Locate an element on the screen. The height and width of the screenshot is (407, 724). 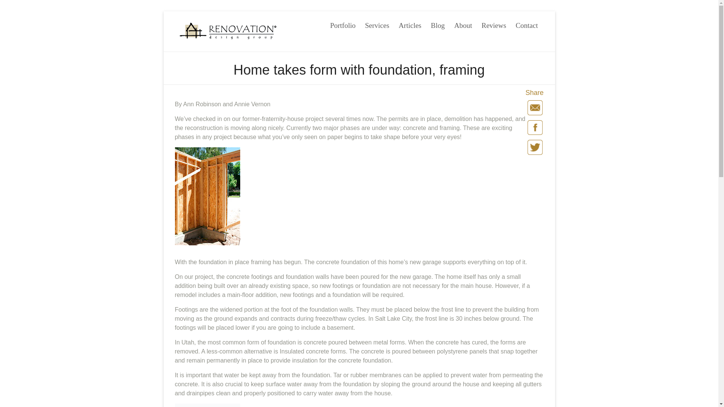
Articles is located at coordinates (410, 23).